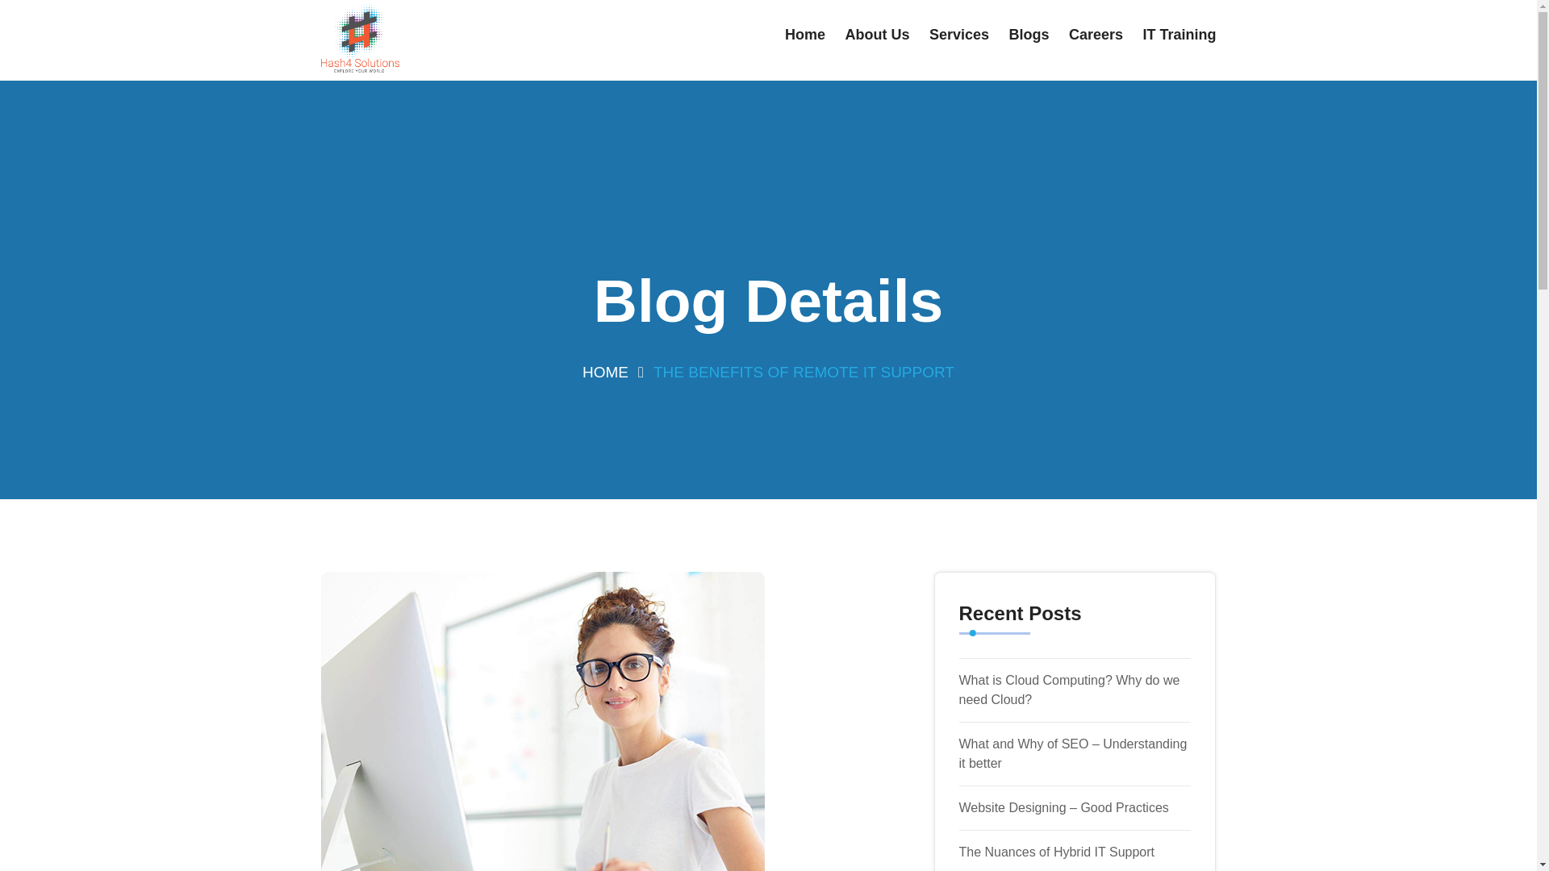  What do you see at coordinates (1068, 689) in the screenshot?
I see `What is Cloud Computing? Why do we need Cloud?` at bounding box center [1068, 689].